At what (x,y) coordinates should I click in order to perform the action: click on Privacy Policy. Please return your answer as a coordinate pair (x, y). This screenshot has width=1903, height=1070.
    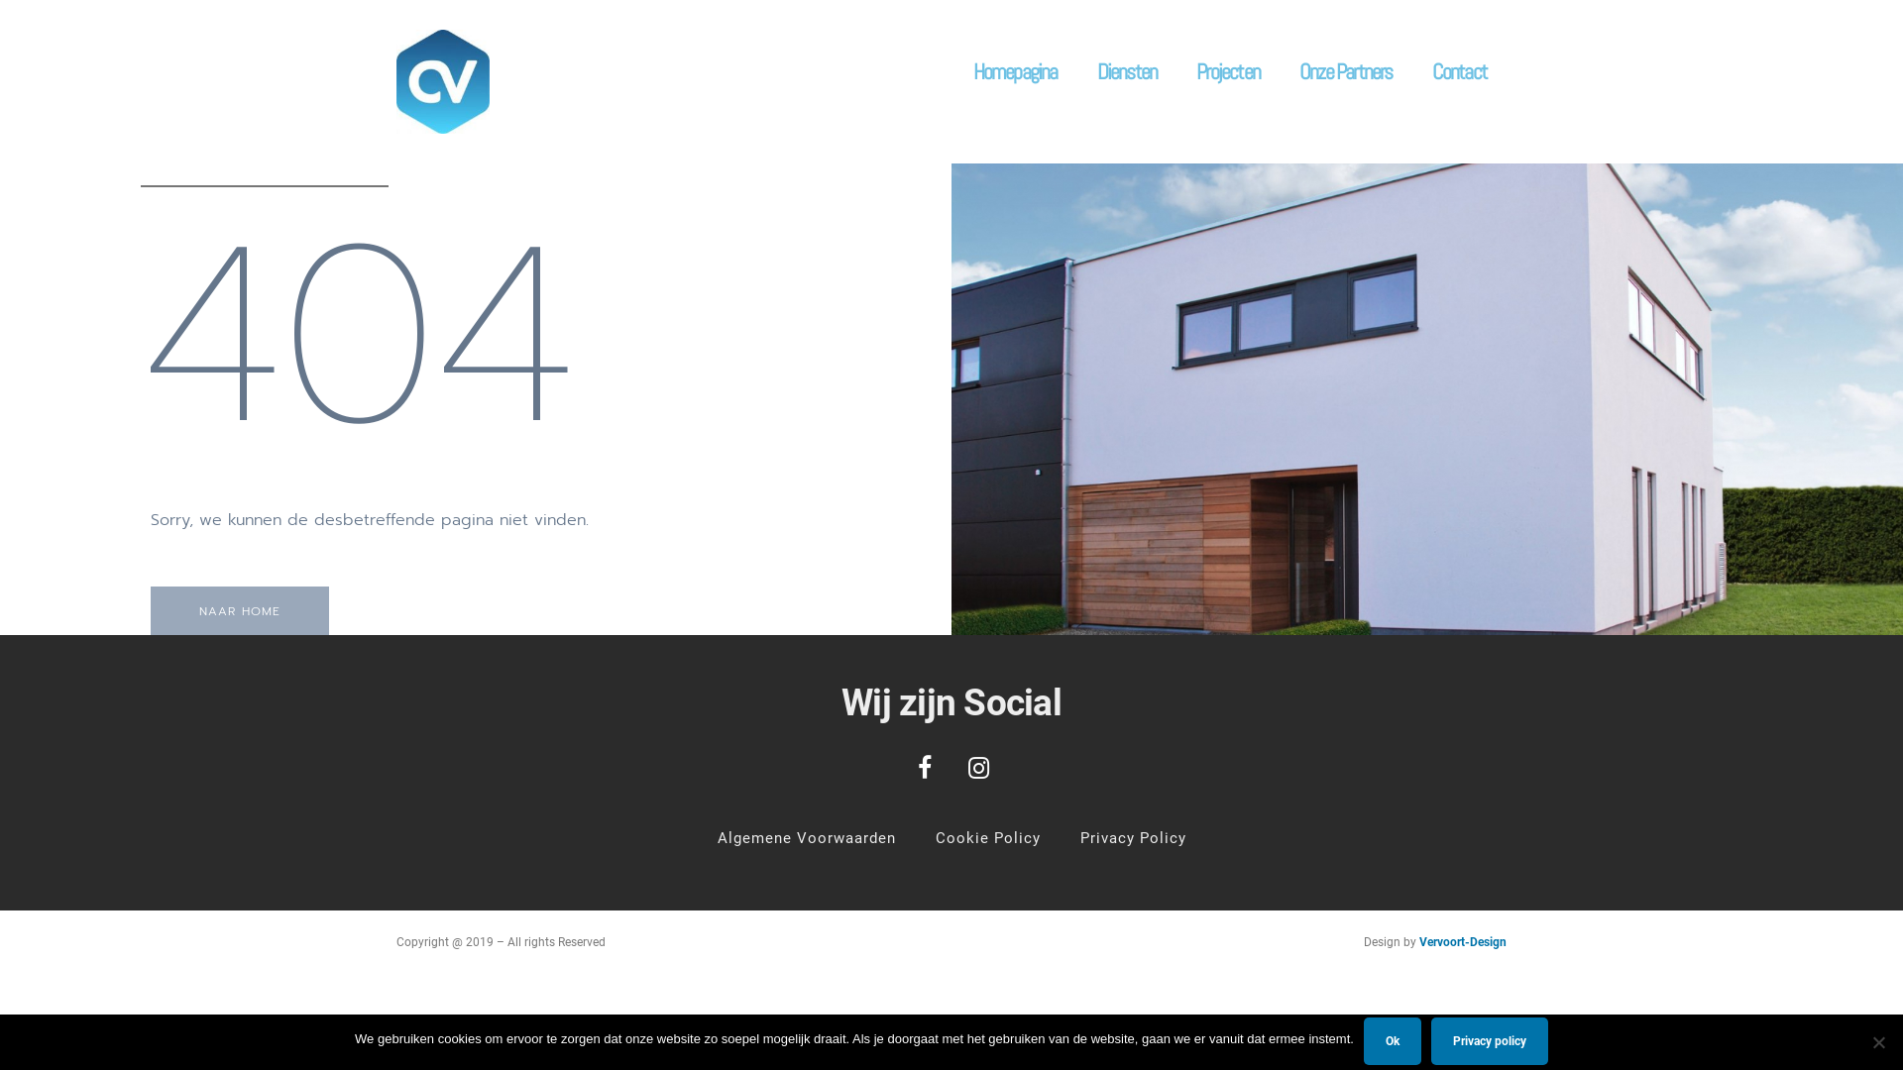
    Looking at the image, I should click on (1134, 838).